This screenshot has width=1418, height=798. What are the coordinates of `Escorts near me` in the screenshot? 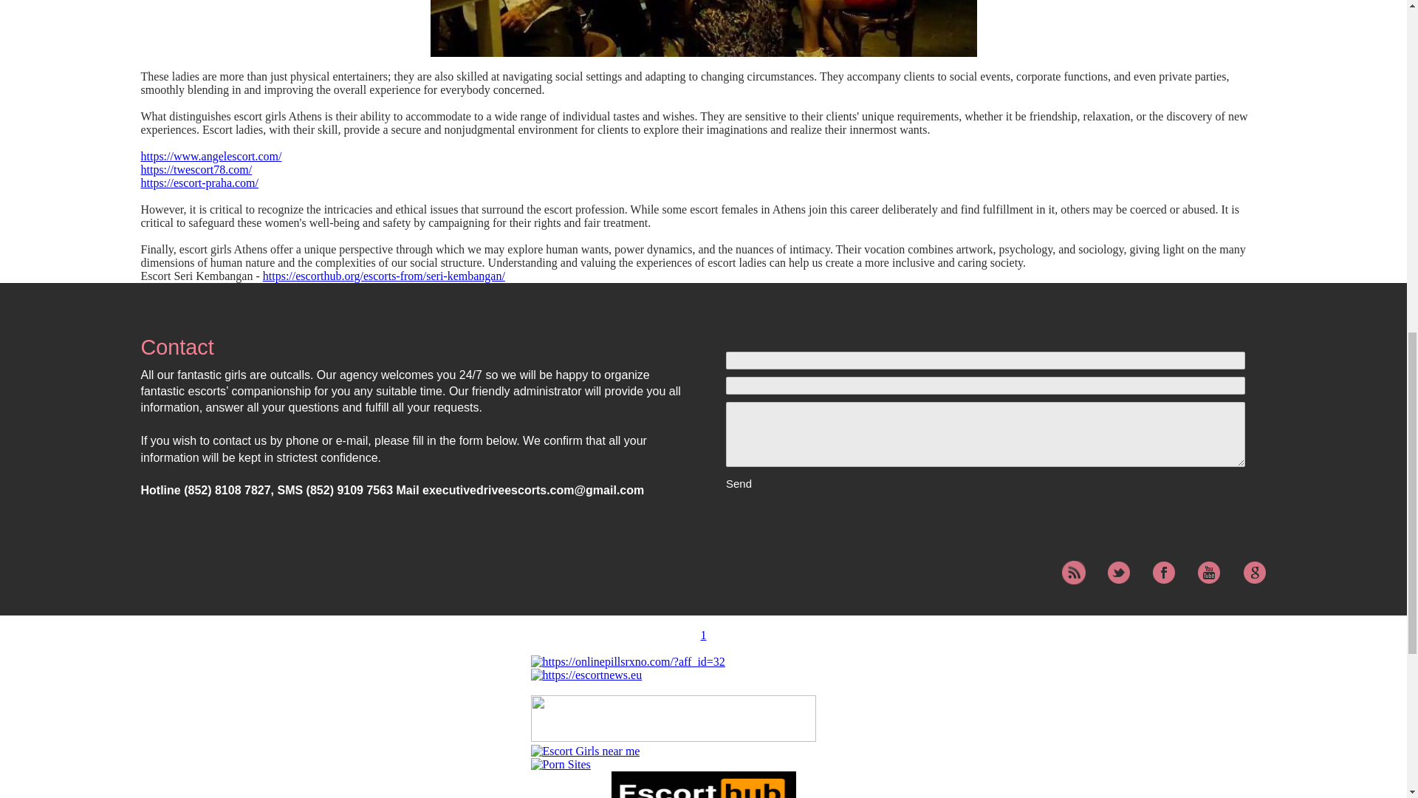 It's located at (585, 751).